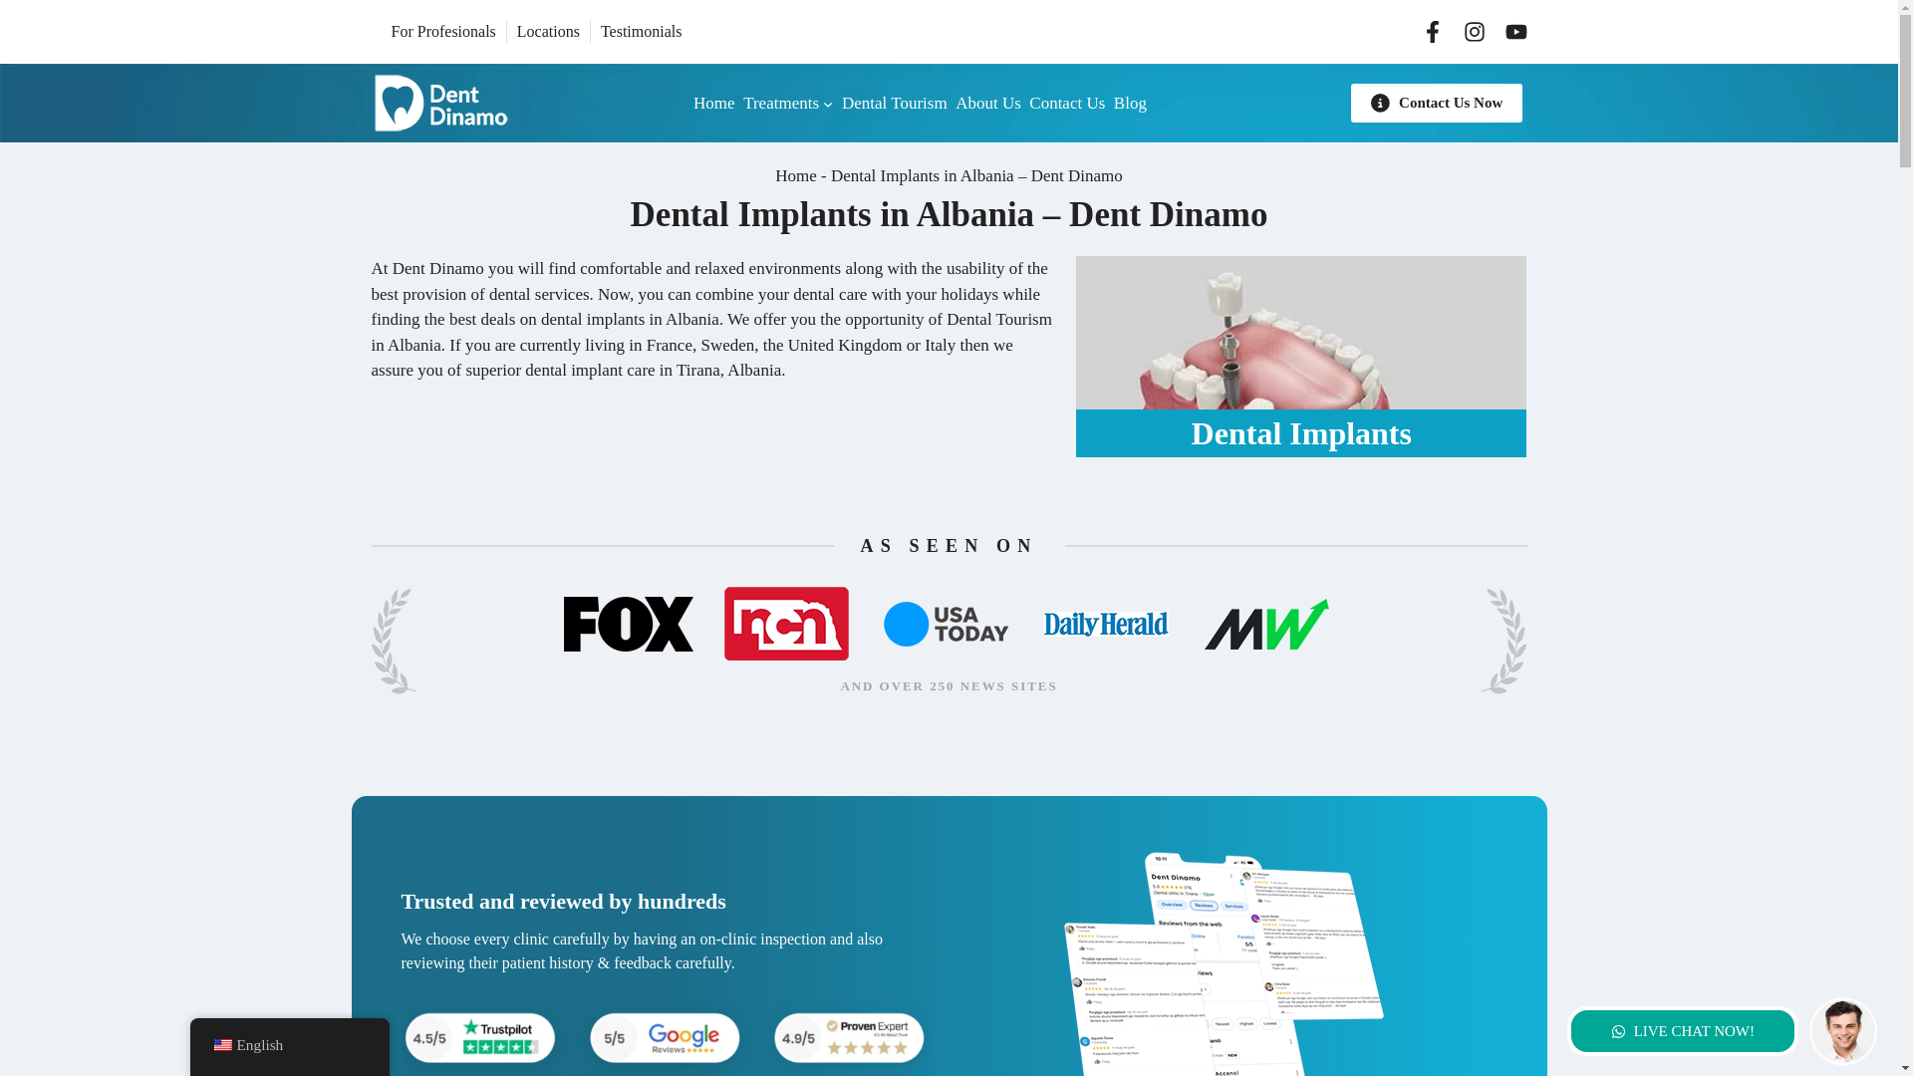 This screenshot has width=1913, height=1076. I want to click on 6222328378, so click(1223, 960).